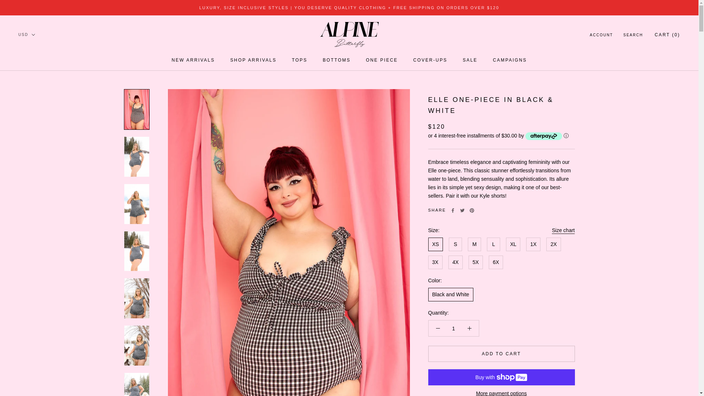 The height and width of the screenshot is (396, 704). Describe the element at coordinates (193, 60) in the screenshot. I see `1` at that location.